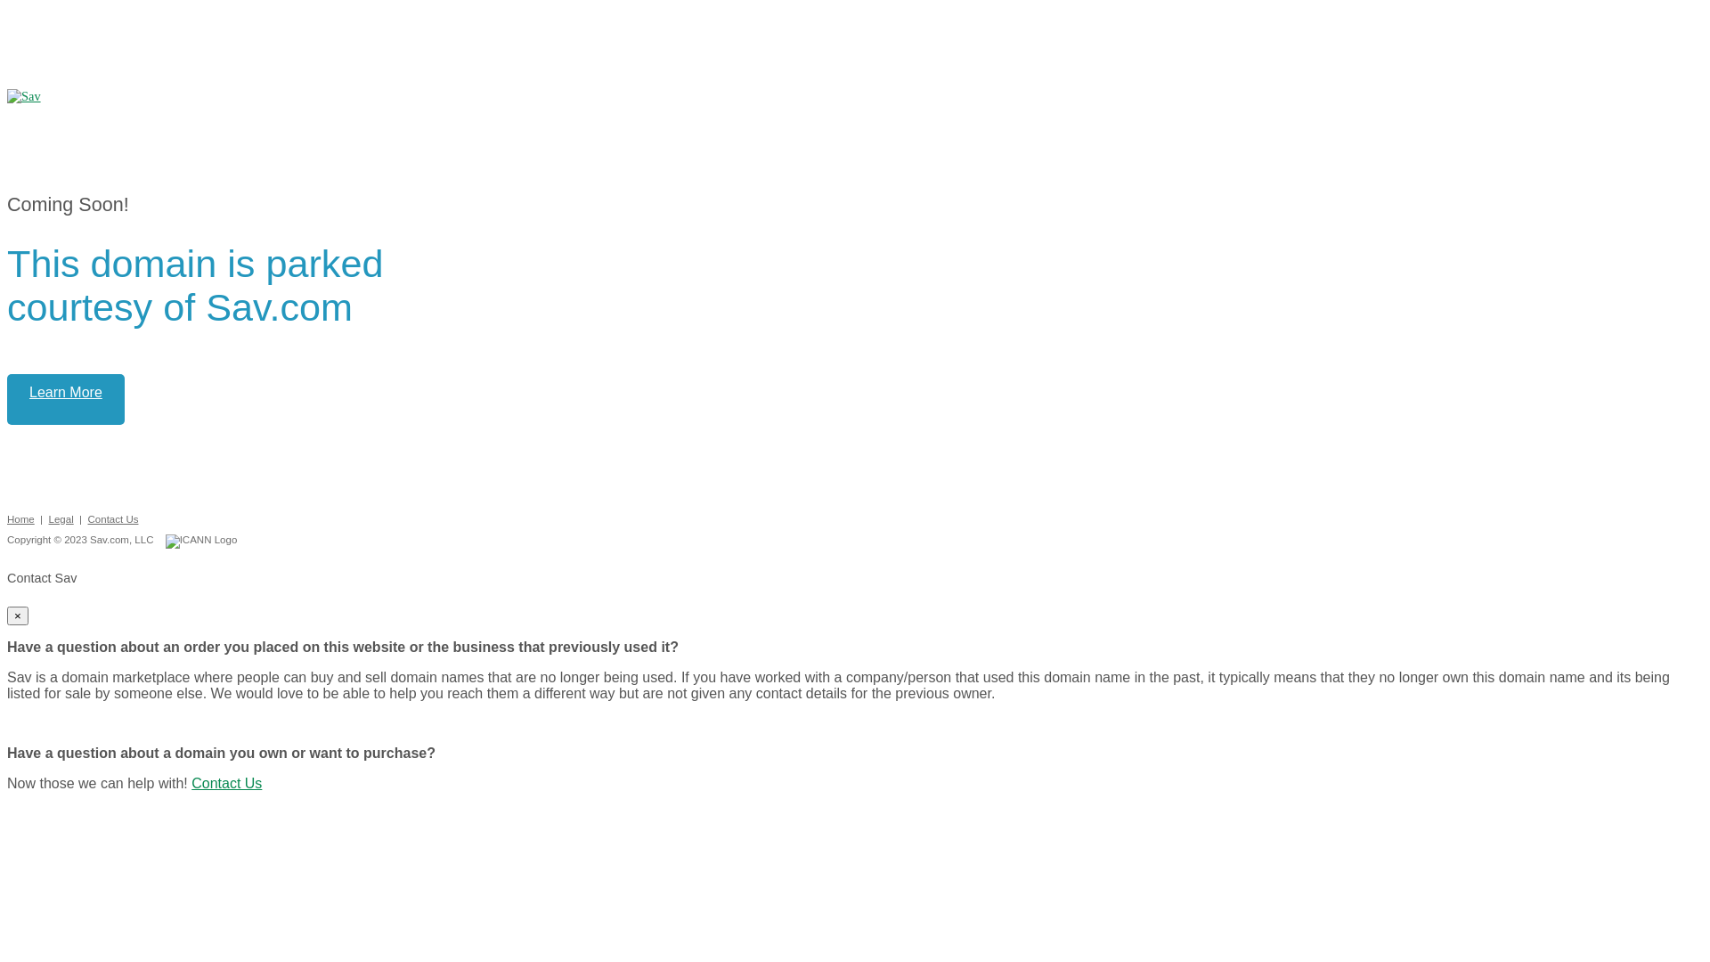  I want to click on Legal, so click(61, 519).